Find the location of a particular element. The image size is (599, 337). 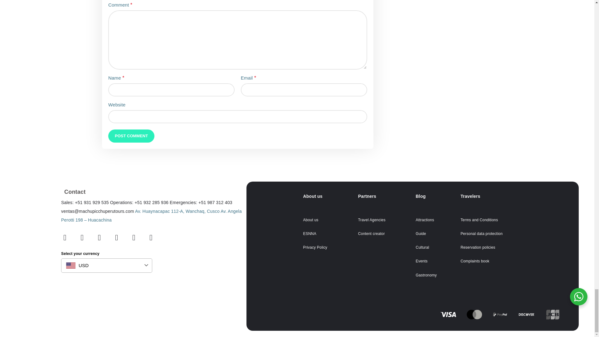

Post Comment is located at coordinates (131, 136).